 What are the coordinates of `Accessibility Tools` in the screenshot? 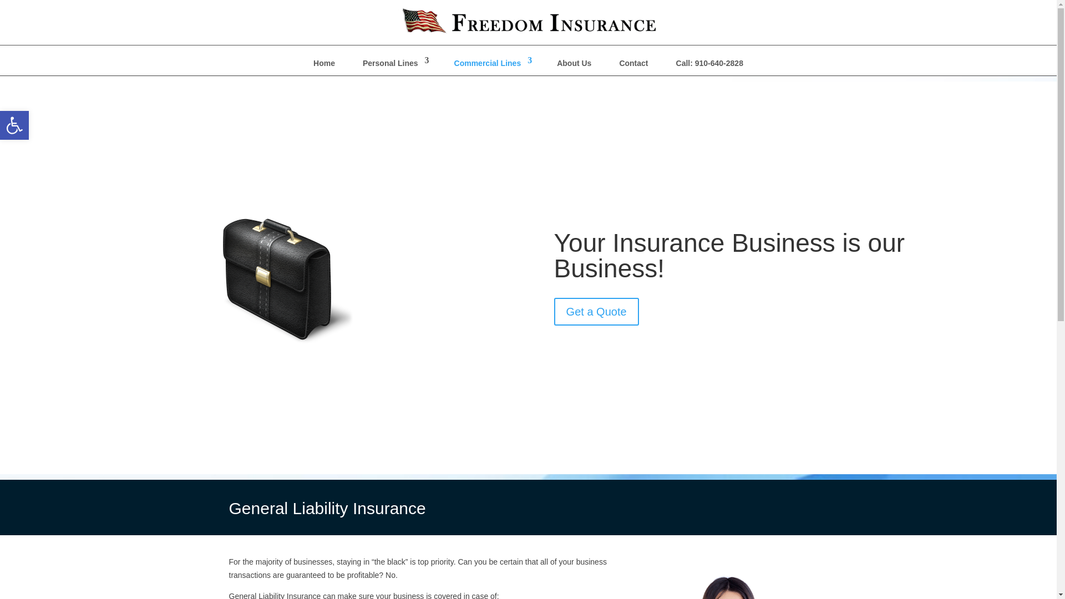 It's located at (324, 65).